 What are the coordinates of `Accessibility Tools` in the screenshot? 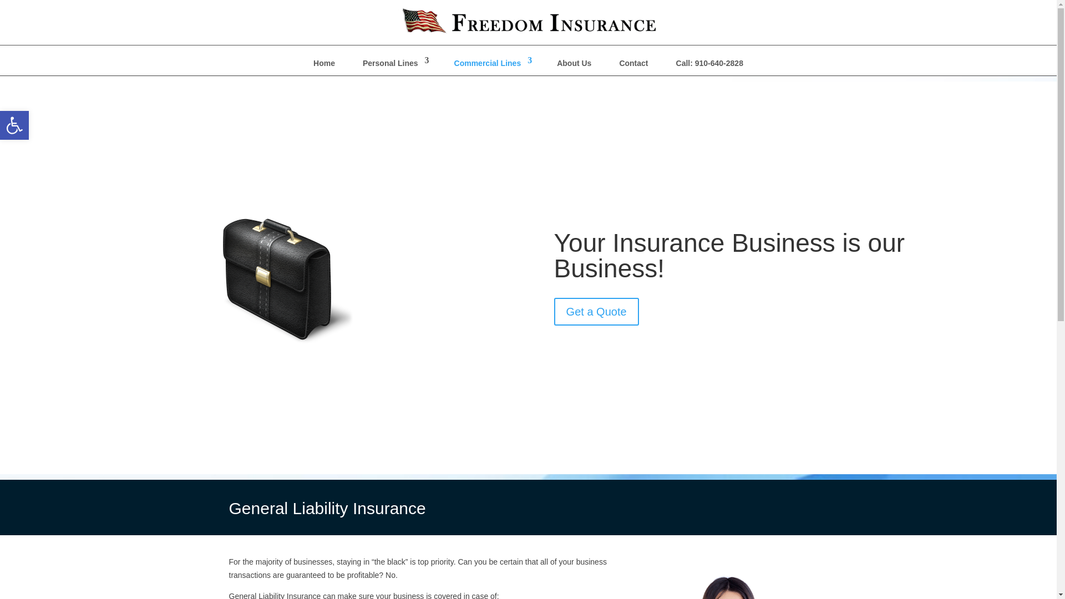 It's located at (324, 65).